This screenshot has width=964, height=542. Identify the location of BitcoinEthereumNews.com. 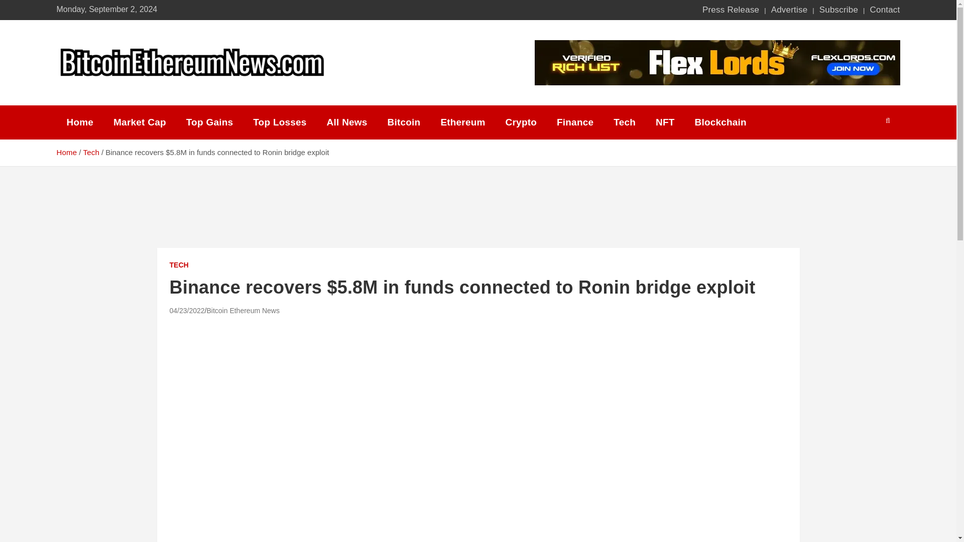
(186, 92).